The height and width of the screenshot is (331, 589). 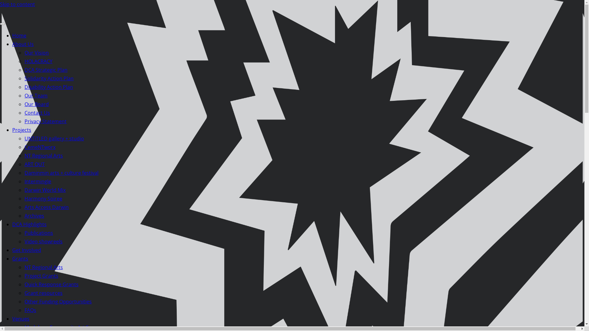 What do you see at coordinates (35, 164) in the screenshot?
I see `ART OUT` at bounding box center [35, 164].